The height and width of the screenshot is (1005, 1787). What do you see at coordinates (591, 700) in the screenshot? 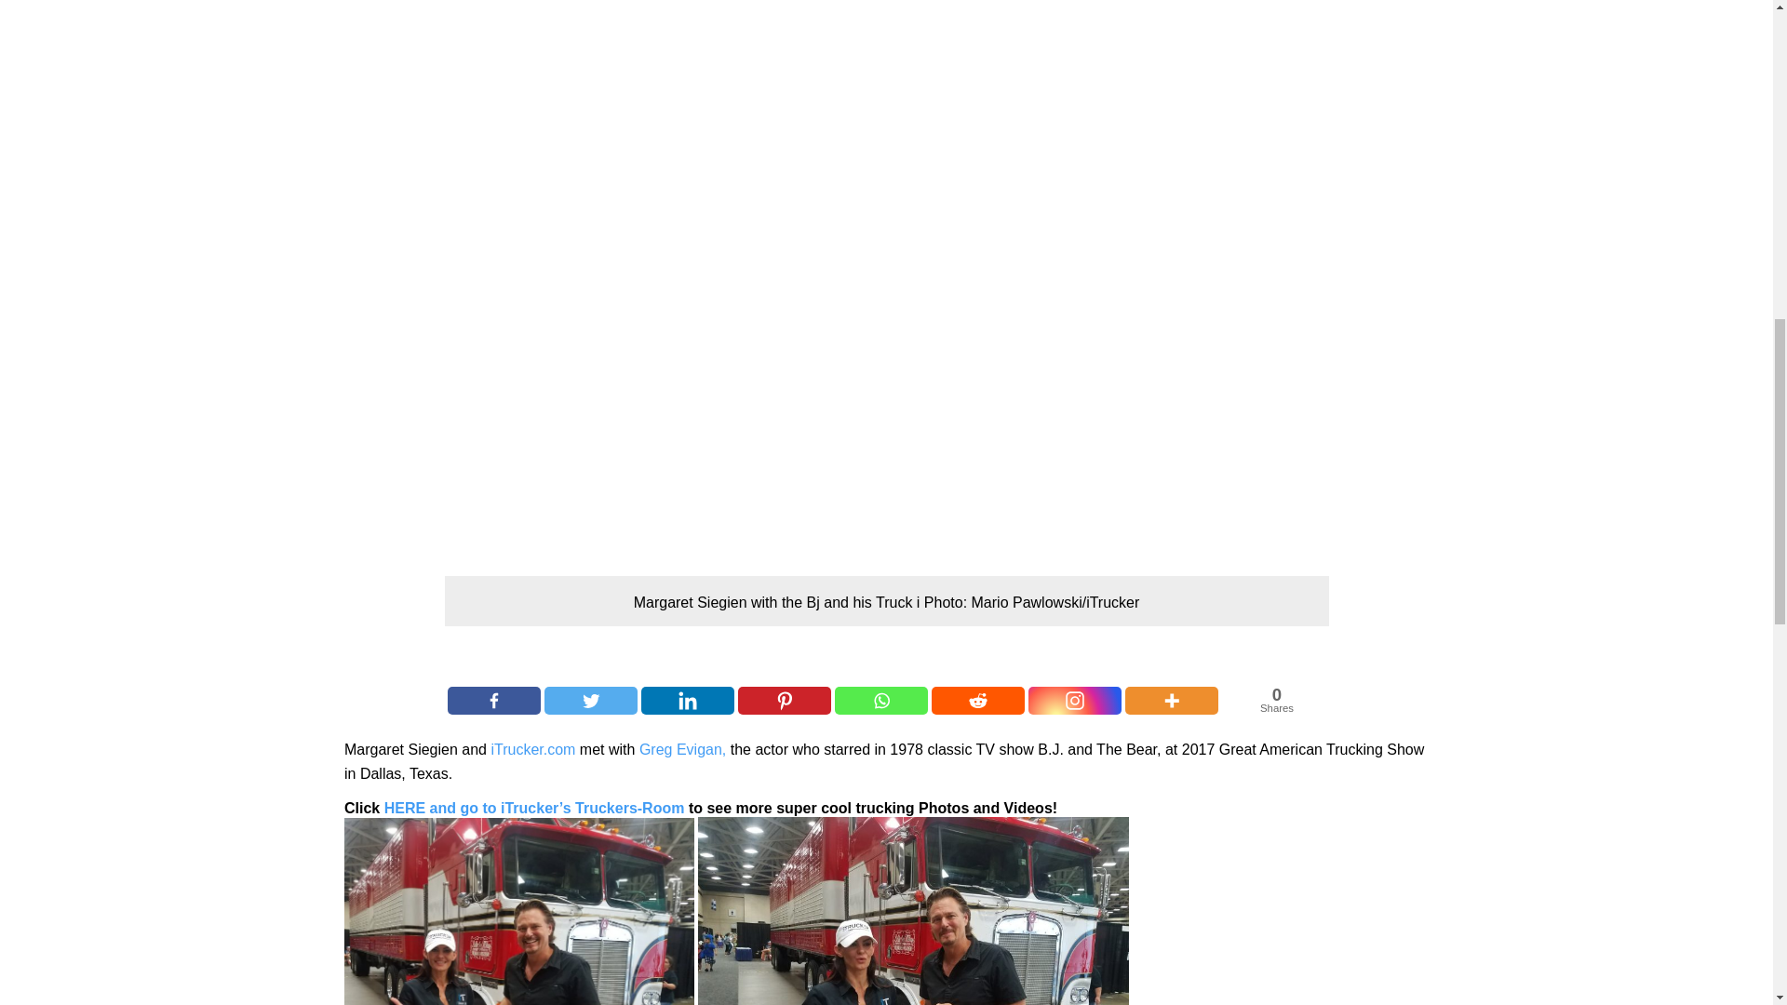
I see `Twitter` at bounding box center [591, 700].